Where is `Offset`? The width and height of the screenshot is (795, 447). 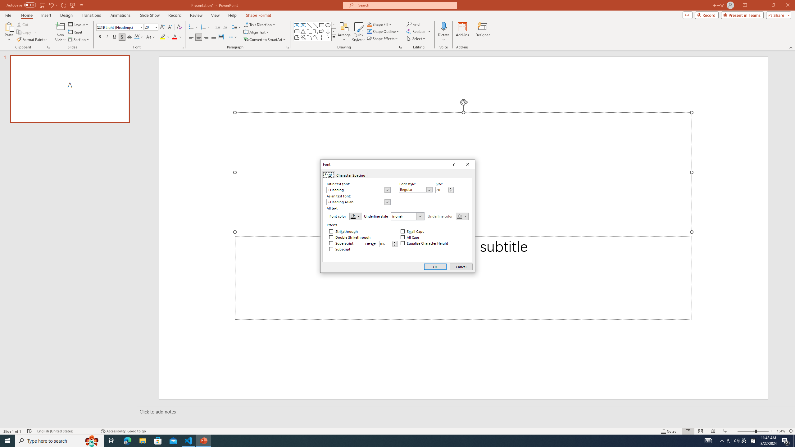 Offset is located at coordinates (744, 441).